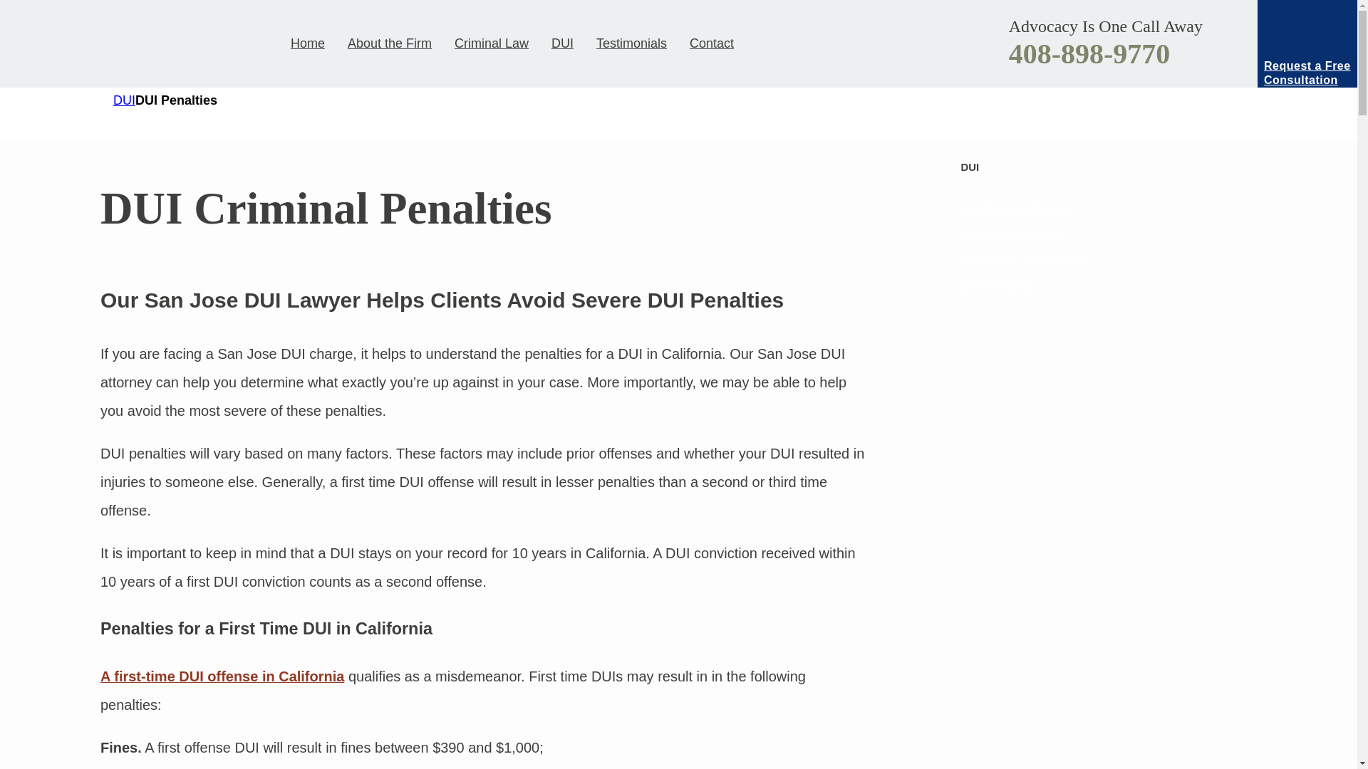  Describe the element at coordinates (705, 43) in the screenshot. I see `Contact` at that location.